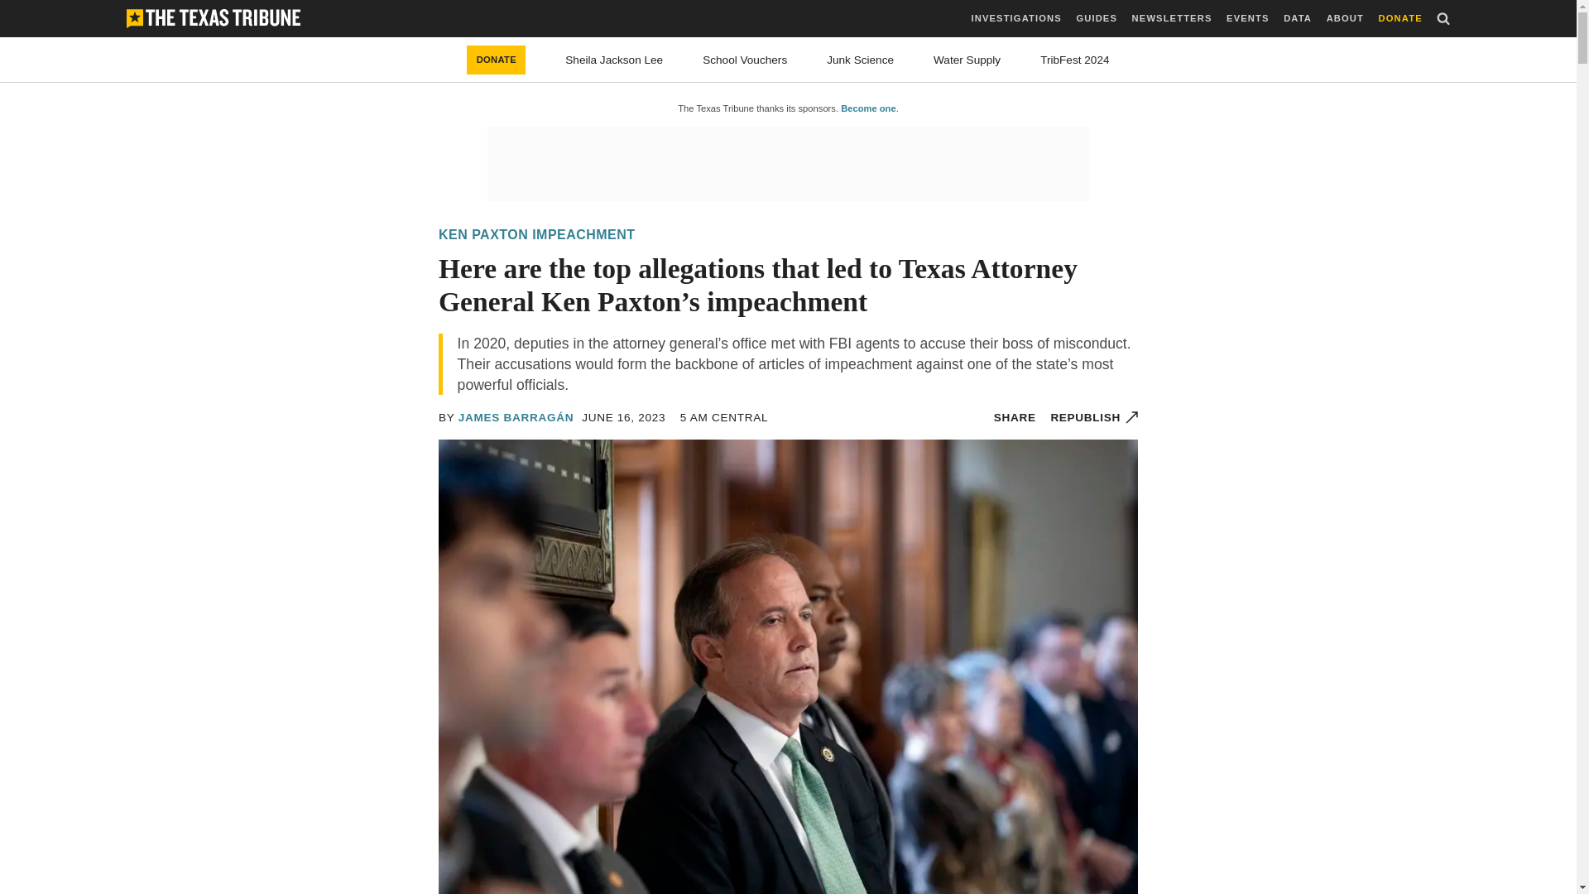 The height and width of the screenshot is (894, 1589). I want to click on EVENTS, so click(1247, 18).